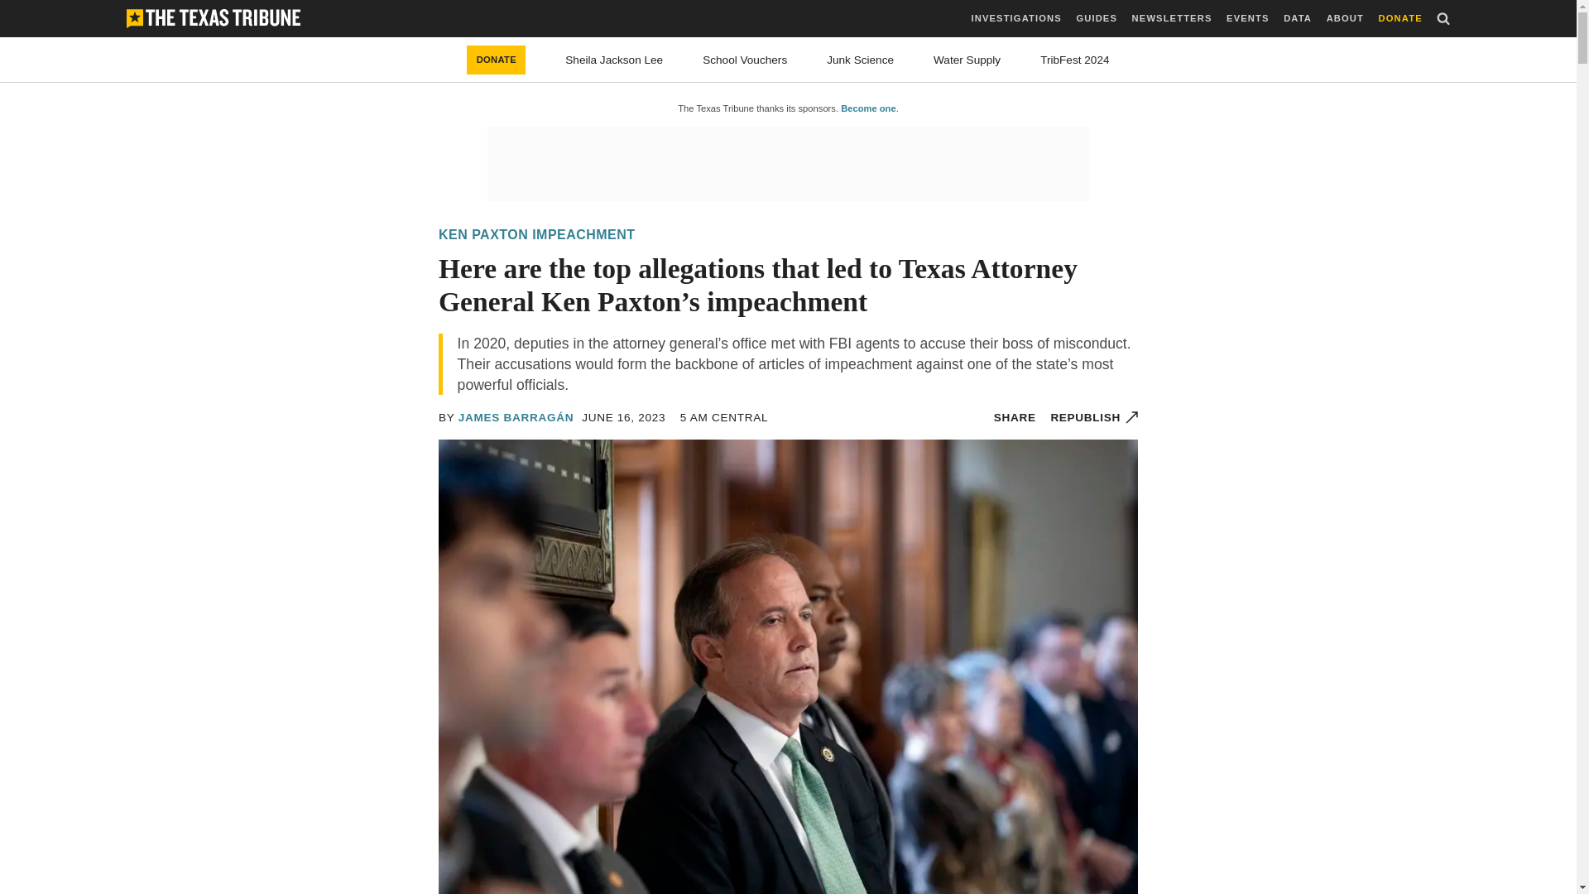 The height and width of the screenshot is (894, 1589). I want to click on EVENTS, so click(1247, 18).